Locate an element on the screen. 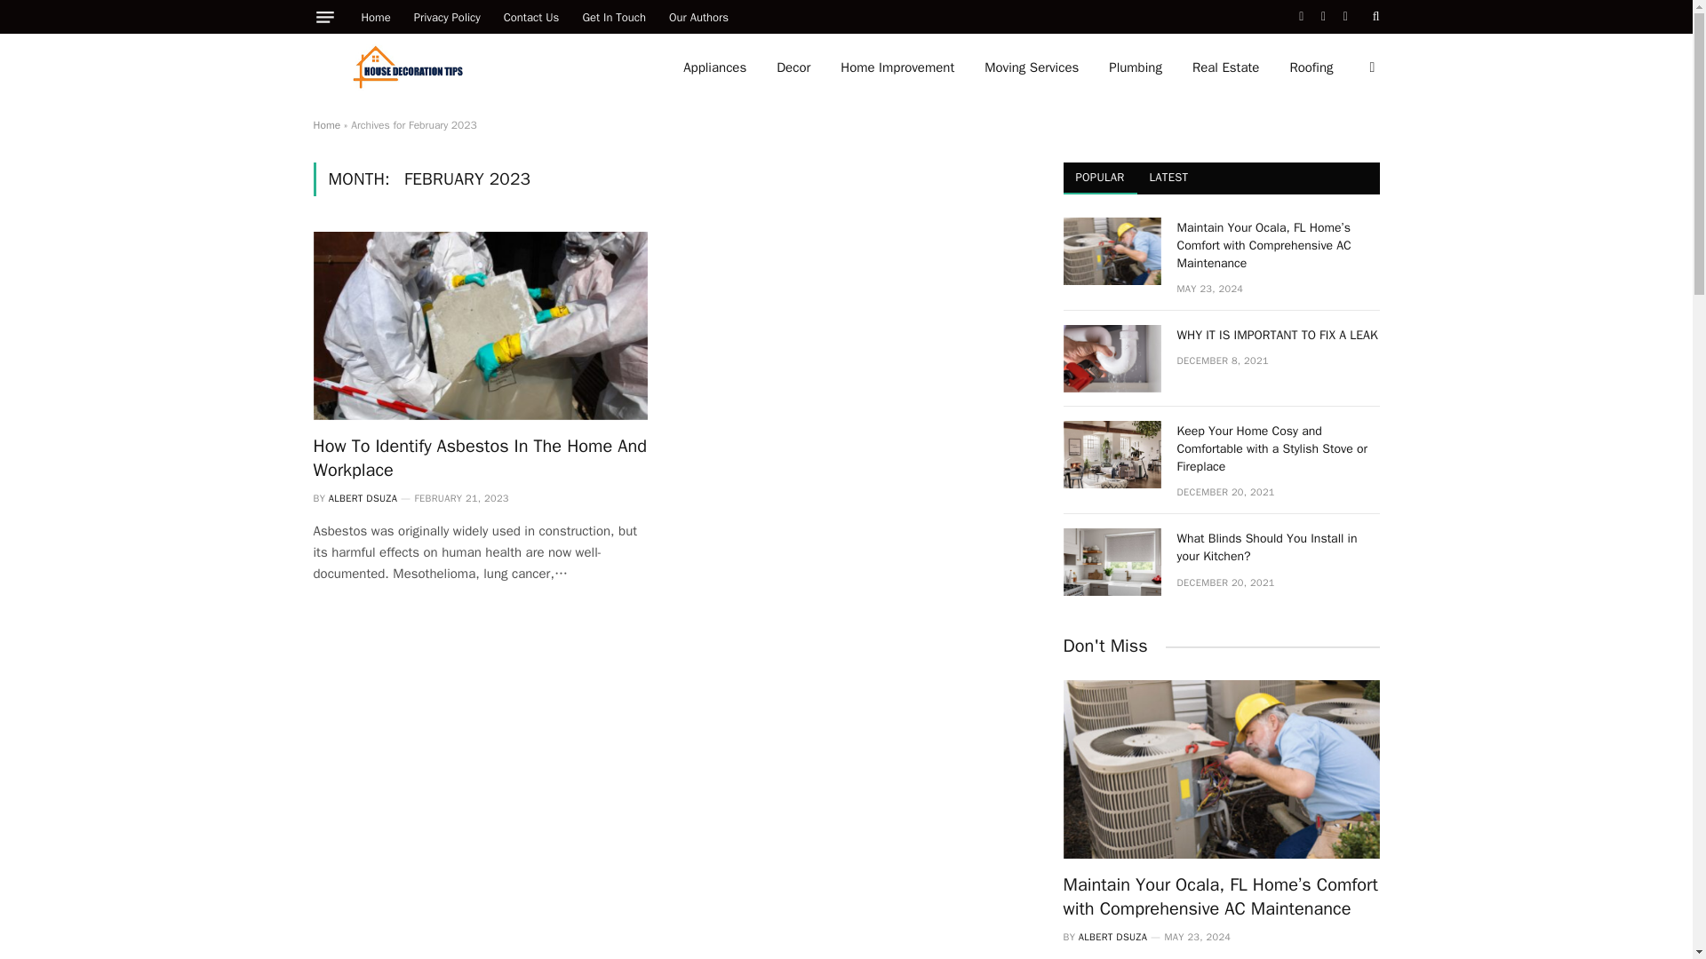 This screenshot has height=959, width=1706. What Blinds Should You Install in your Kitchen? is located at coordinates (1111, 561).